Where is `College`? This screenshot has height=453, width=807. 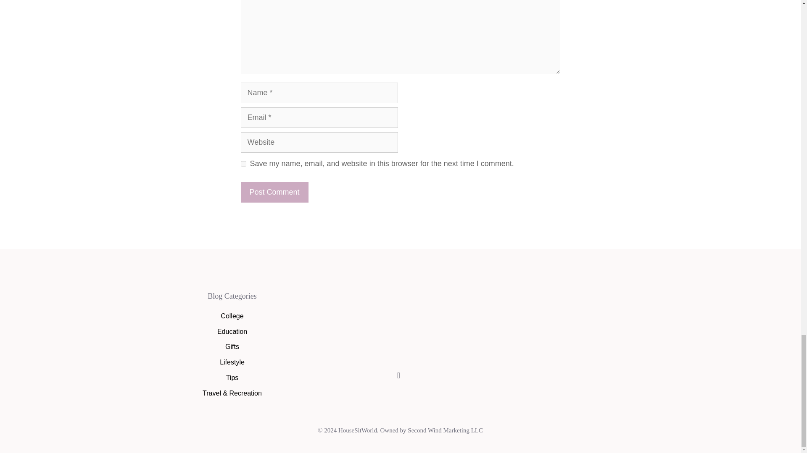 College is located at coordinates (232, 316).